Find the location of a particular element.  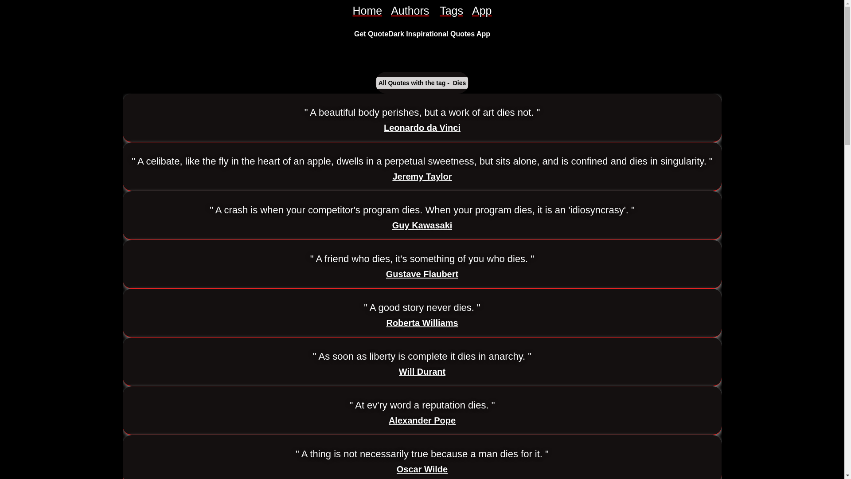

Oscar Wilde is located at coordinates (422, 469).